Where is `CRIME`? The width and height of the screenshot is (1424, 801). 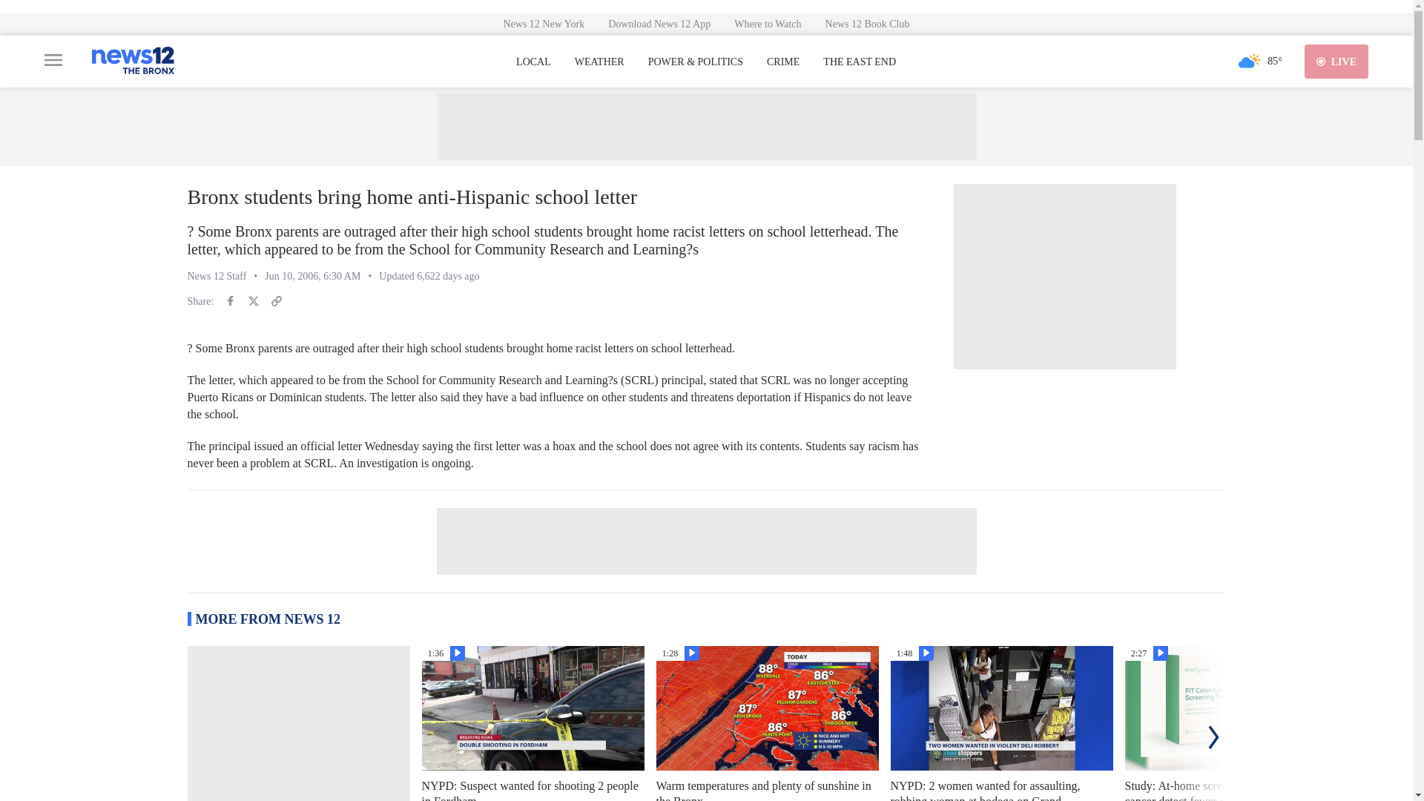 CRIME is located at coordinates (783, 62).